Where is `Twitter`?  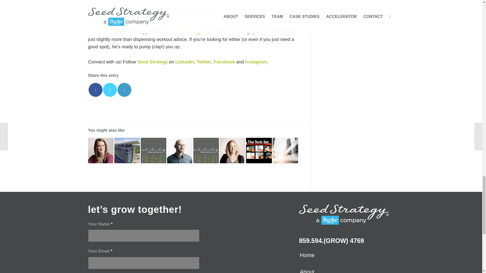 Twitter is located at coordinates (204, 62).